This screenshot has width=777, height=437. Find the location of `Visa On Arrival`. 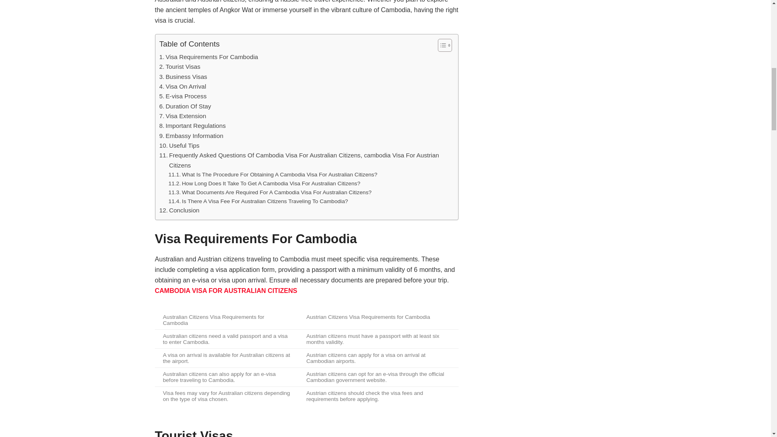

Visa On Arrival is located at coordinates (183, 86).